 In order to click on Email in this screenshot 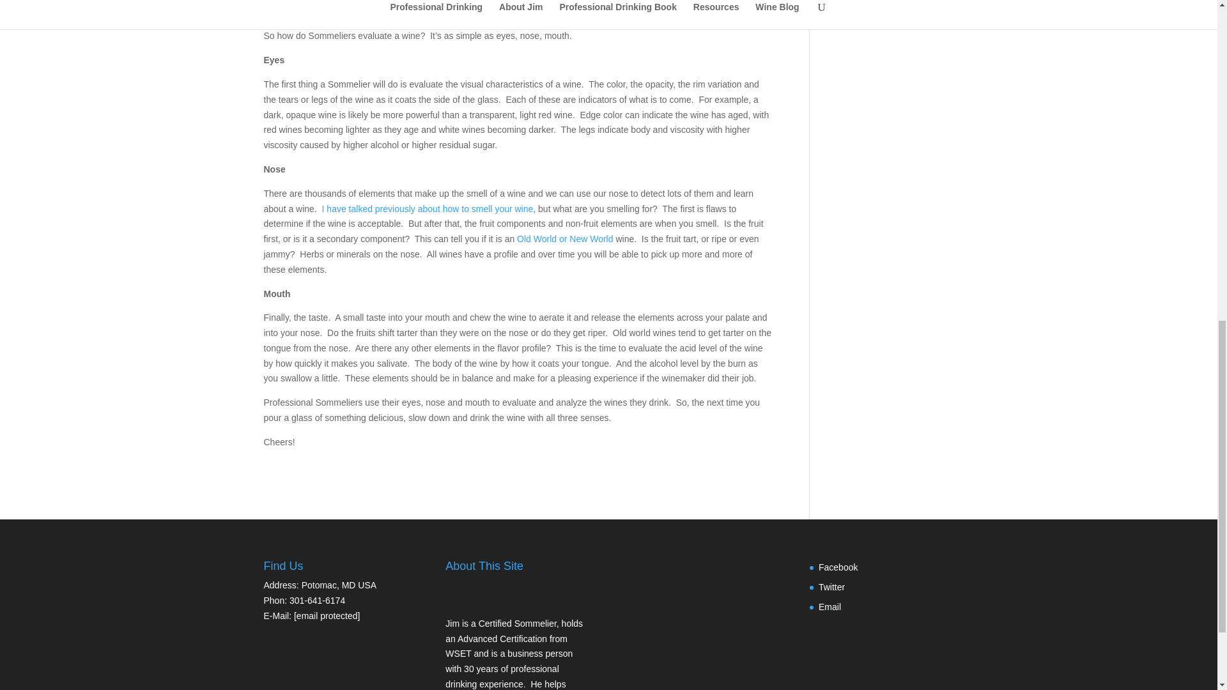, I will do `click(830, 606)`.